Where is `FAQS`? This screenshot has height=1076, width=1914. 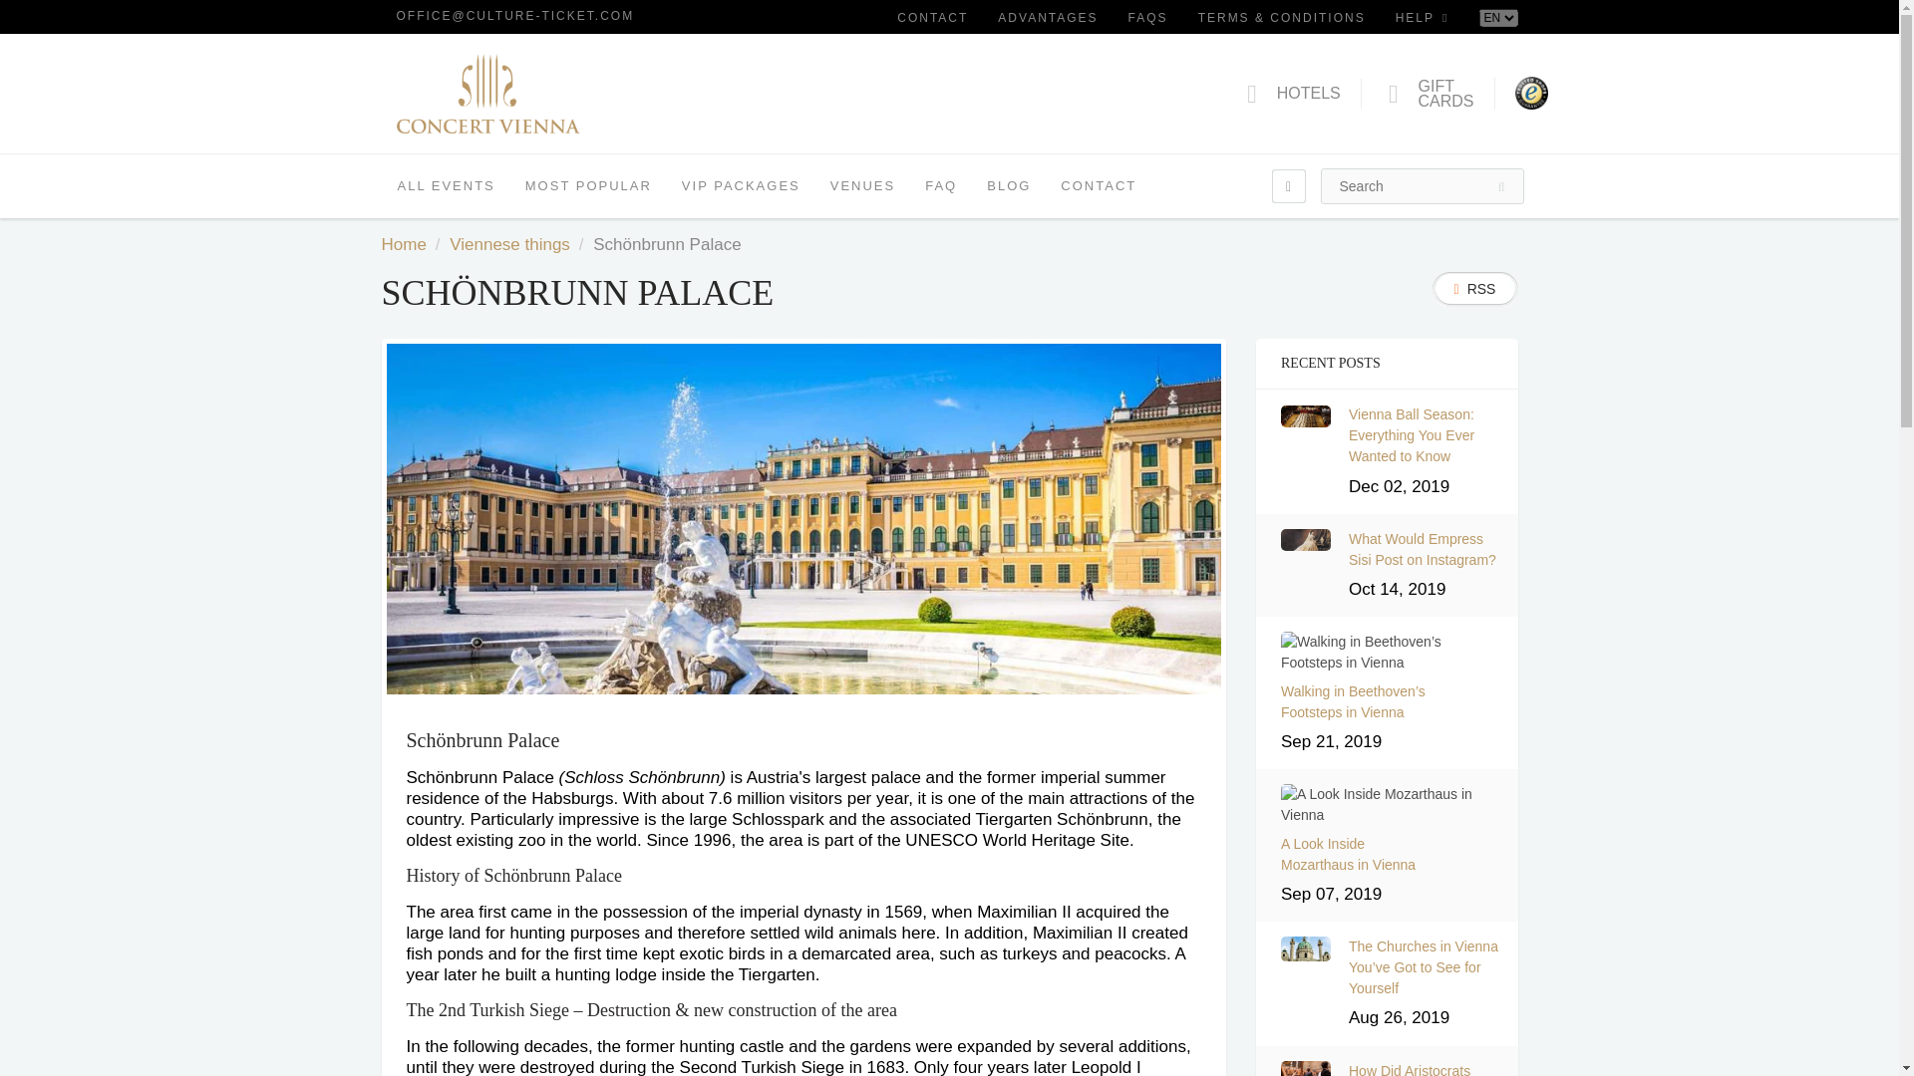
FAQS is located at coordinates (1148, 18).